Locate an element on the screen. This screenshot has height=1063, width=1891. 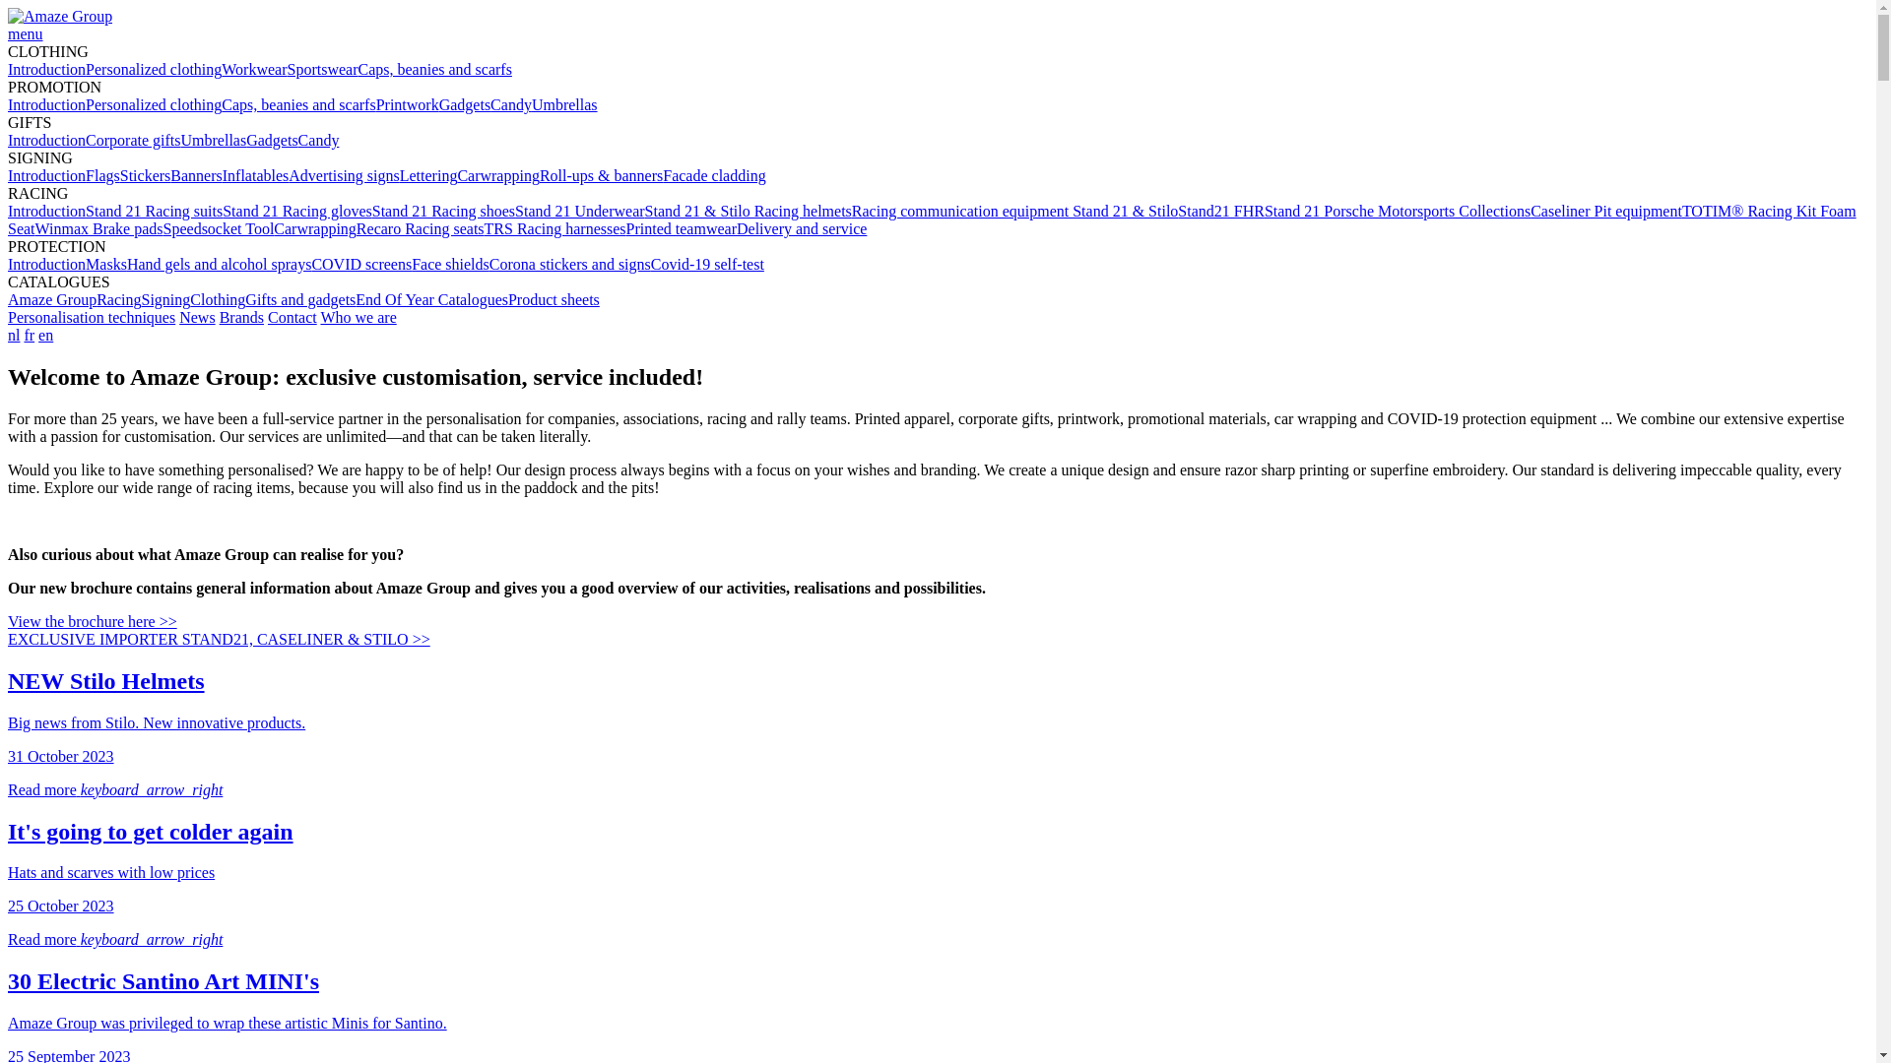
Brands is located at coordinates (242, 317).